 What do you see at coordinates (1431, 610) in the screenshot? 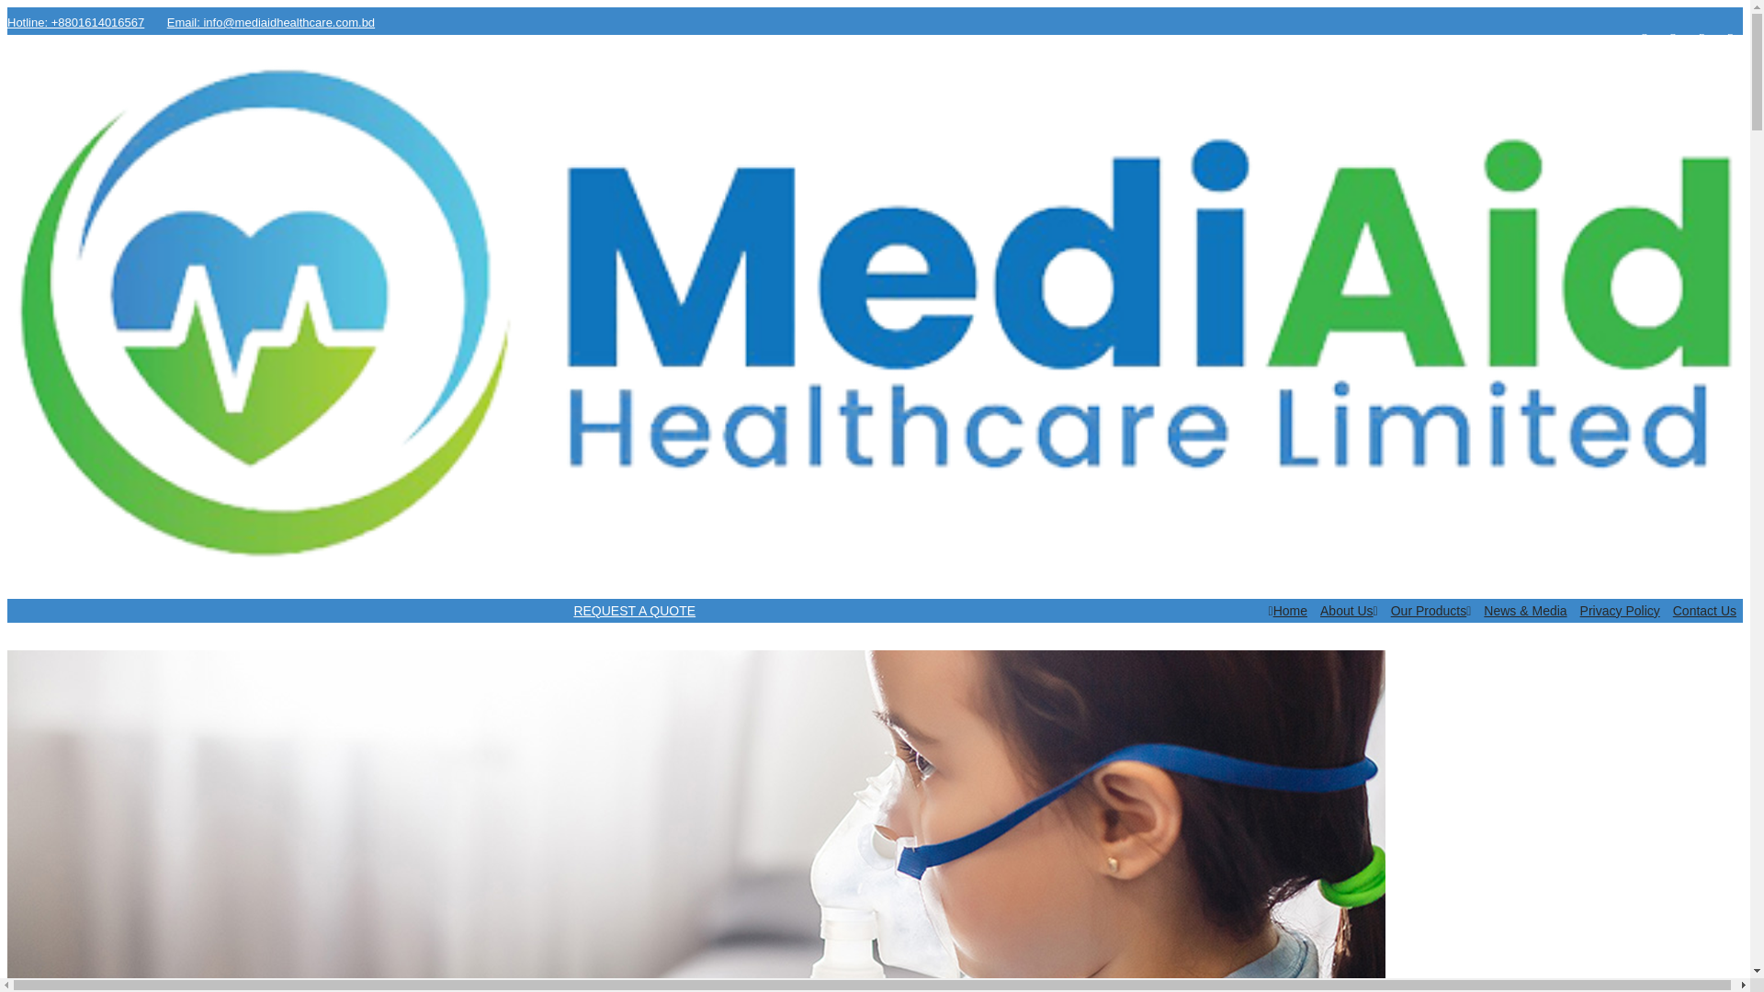
I see `Our Products` at bounding box center [1431, 610].